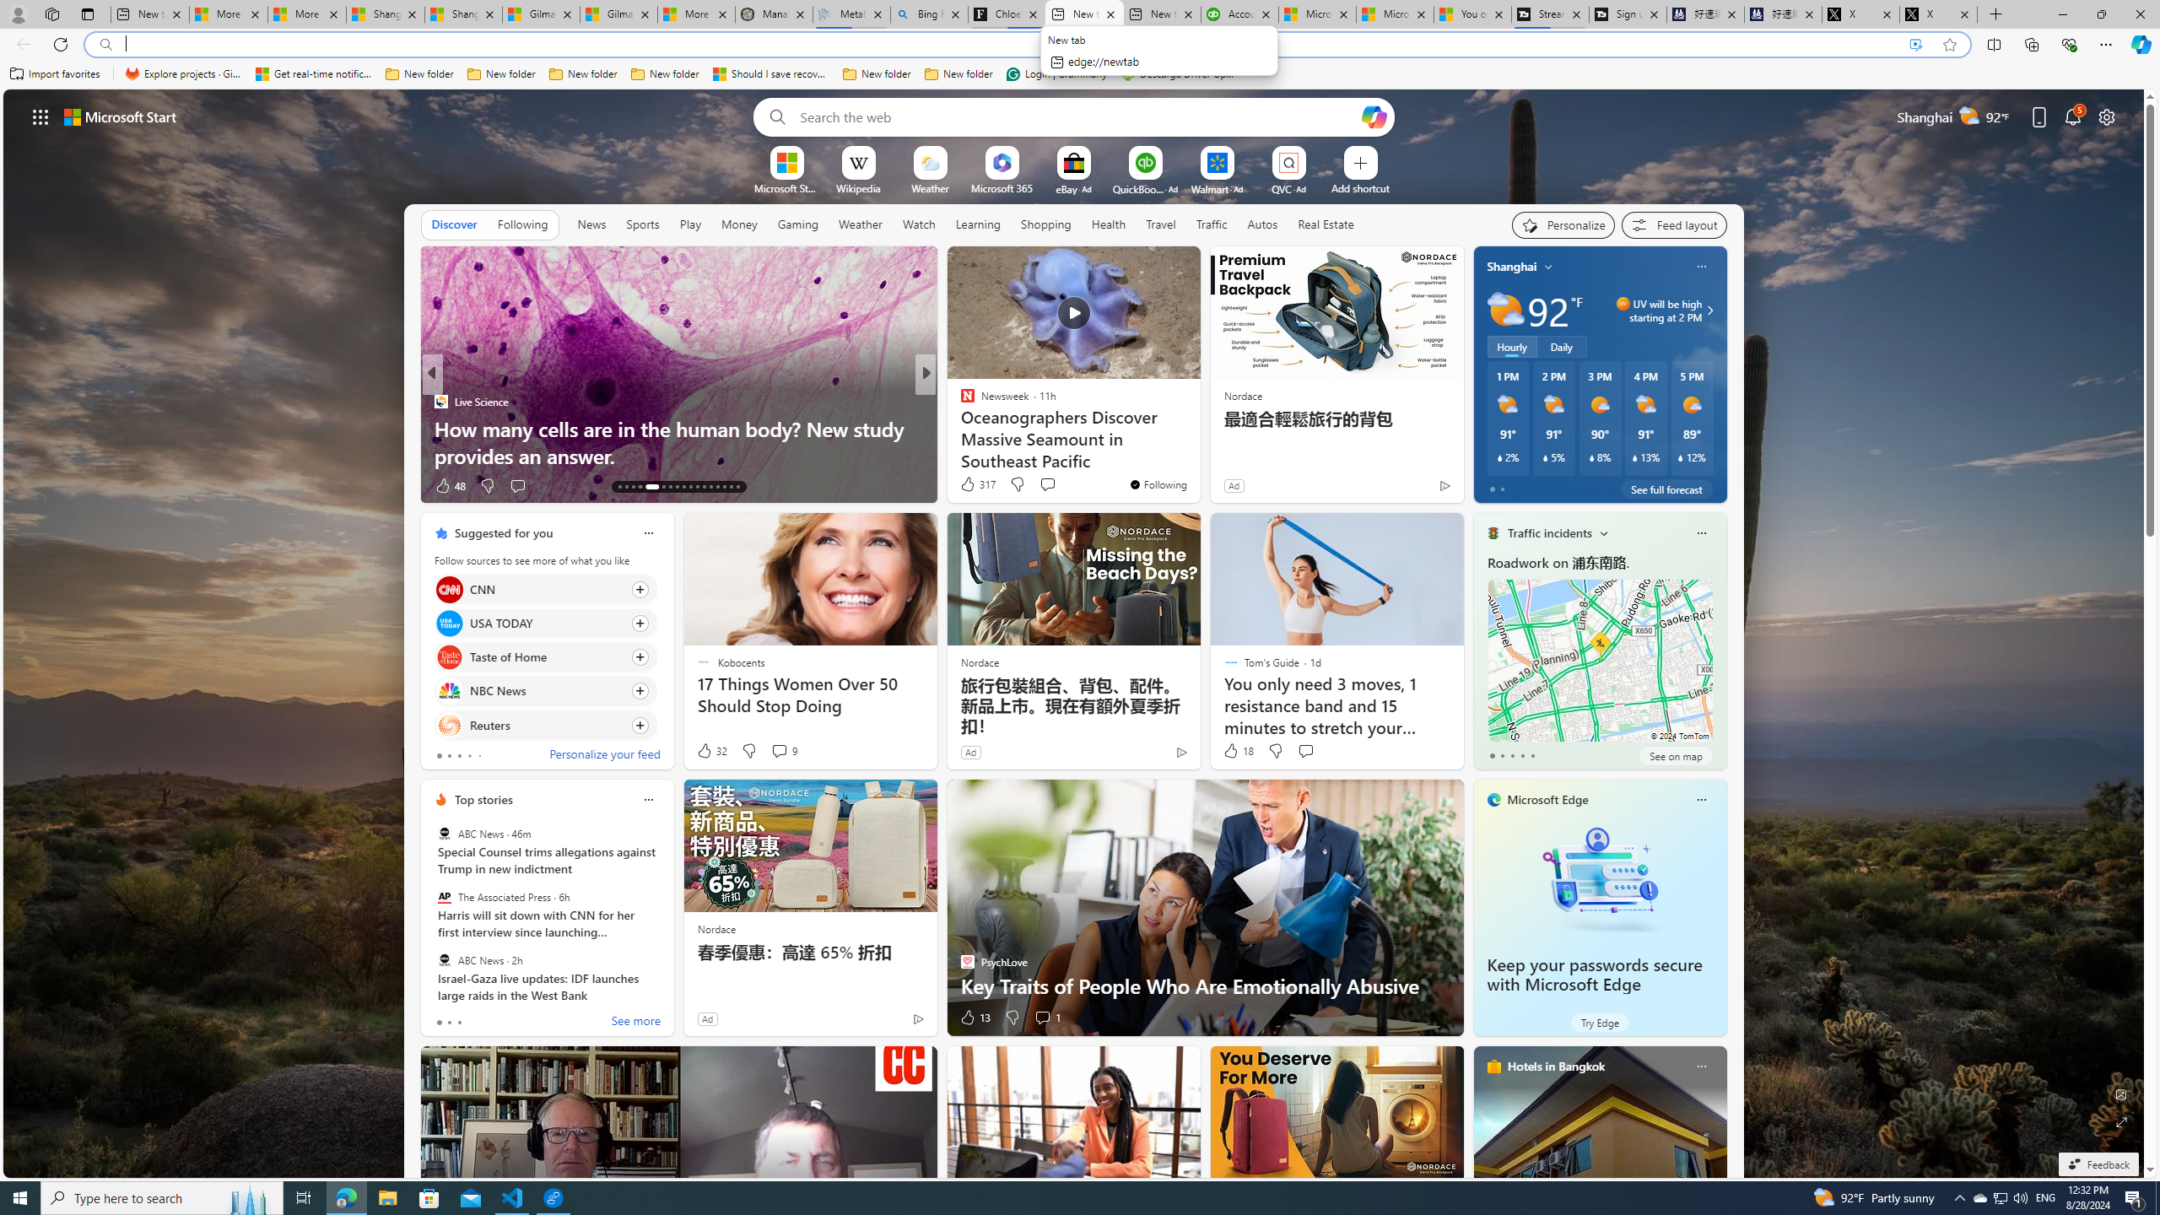  Describe the element at coordinates (1007, 14) in the screenshot. I see `Chloe Sorvino` at that location.